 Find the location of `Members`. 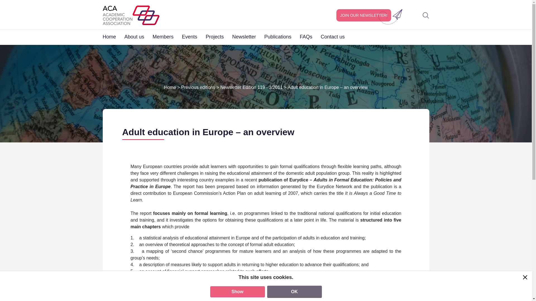

Members is located at coordinates (167, 37).